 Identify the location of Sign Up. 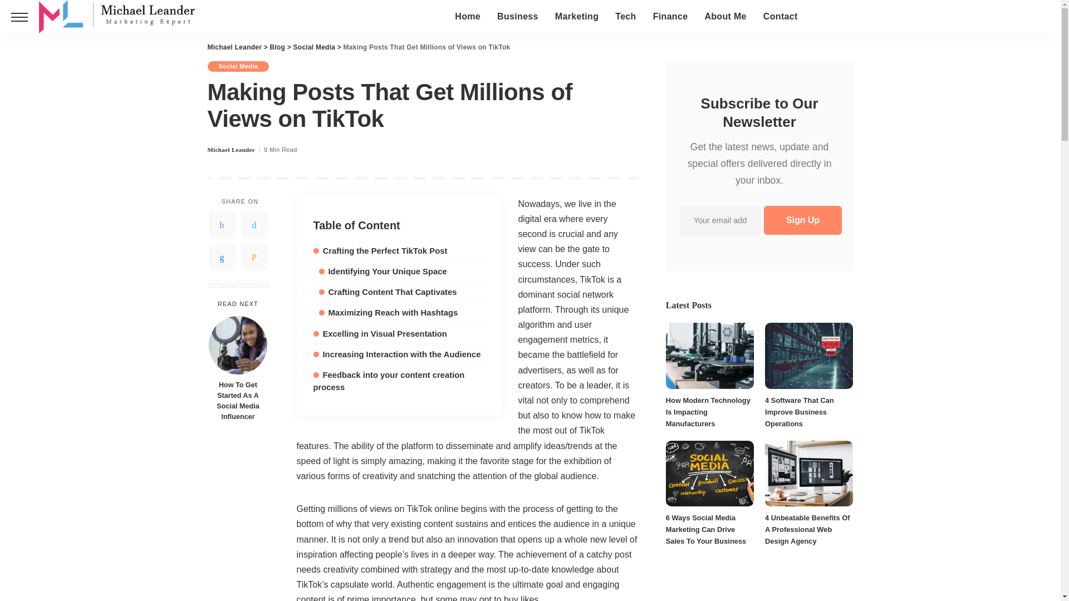
(803, 220).